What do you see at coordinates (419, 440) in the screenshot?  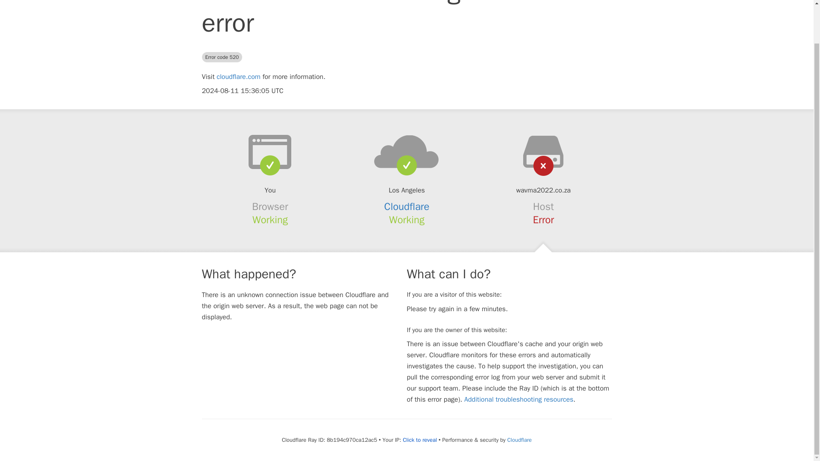 I see `Click to reveal` at bounding box center [419, 440].